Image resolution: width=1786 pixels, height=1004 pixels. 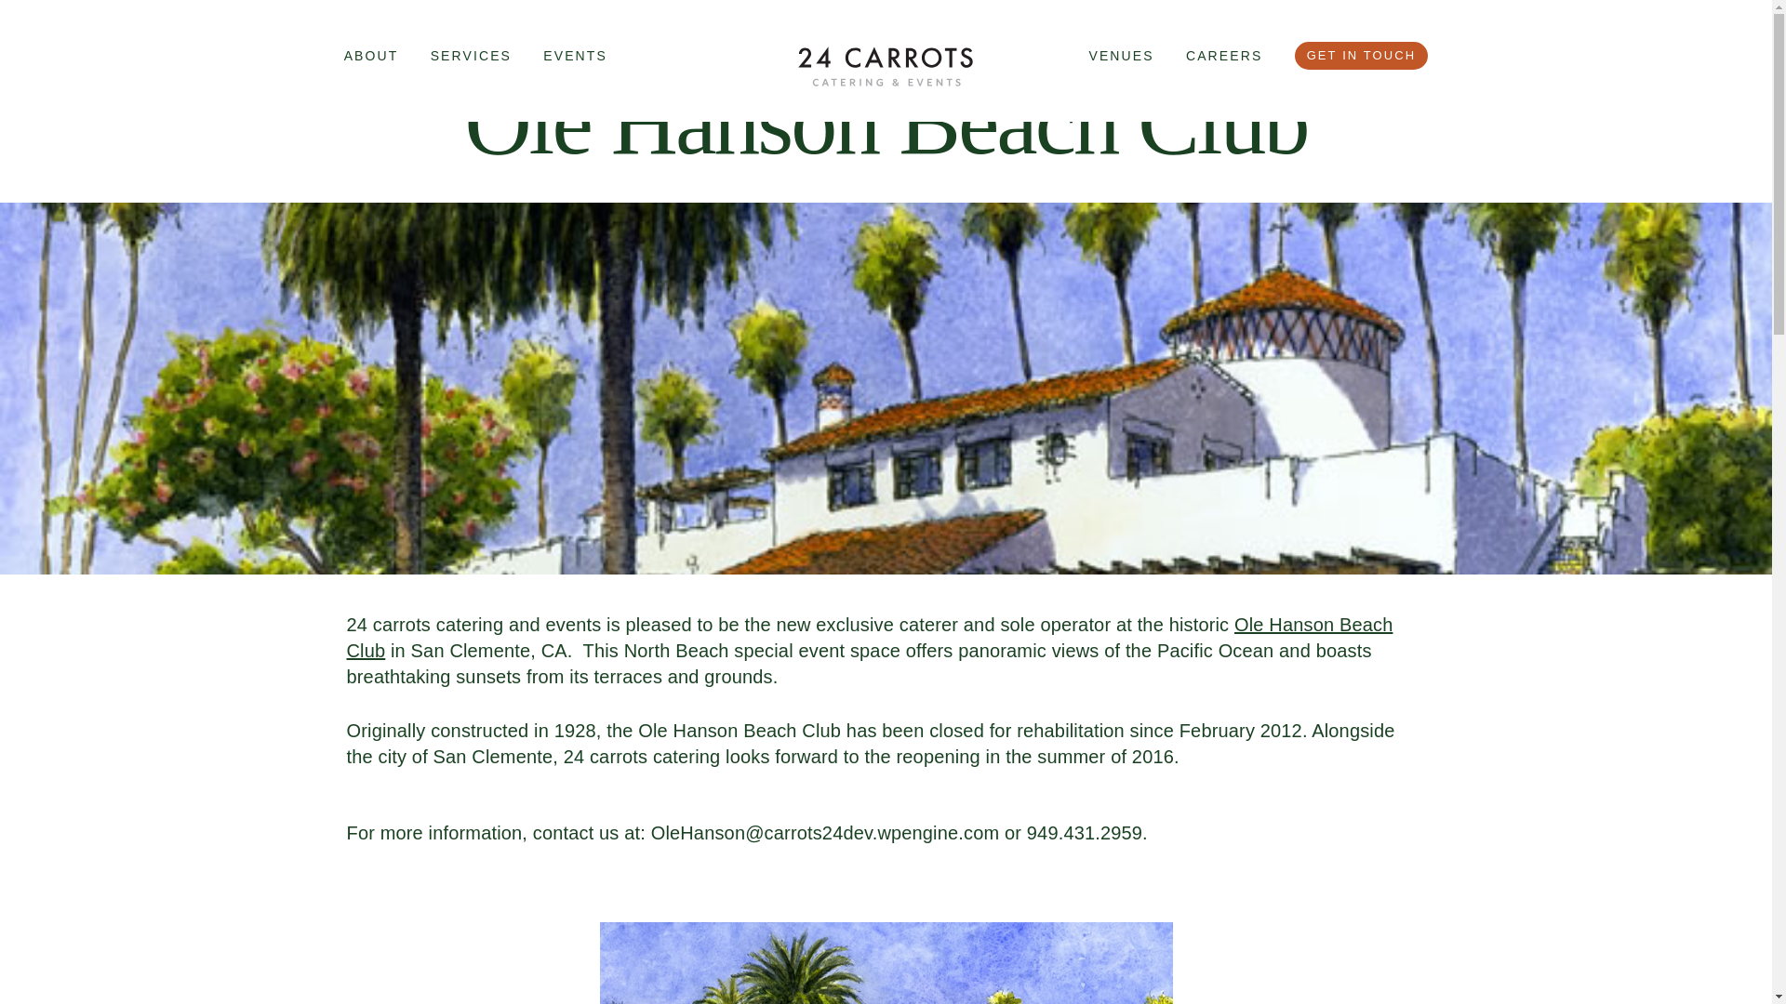 I want to click on VENUES, so click(x=1120, y=56).